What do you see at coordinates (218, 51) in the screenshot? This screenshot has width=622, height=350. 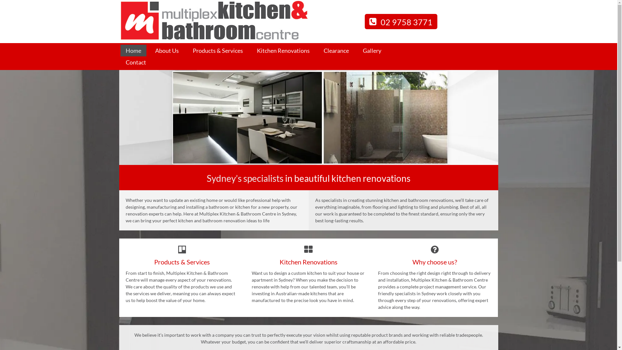 I see `Products & Services` at bounding box center [218, 51].